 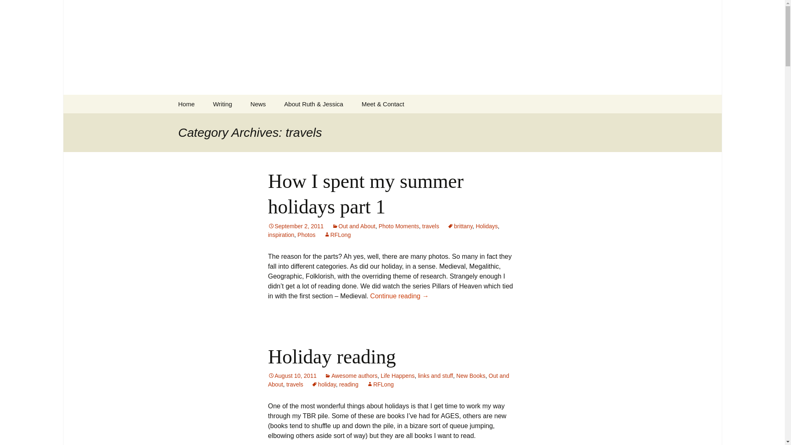 I want to click on travels, so click(x=295, y=384).